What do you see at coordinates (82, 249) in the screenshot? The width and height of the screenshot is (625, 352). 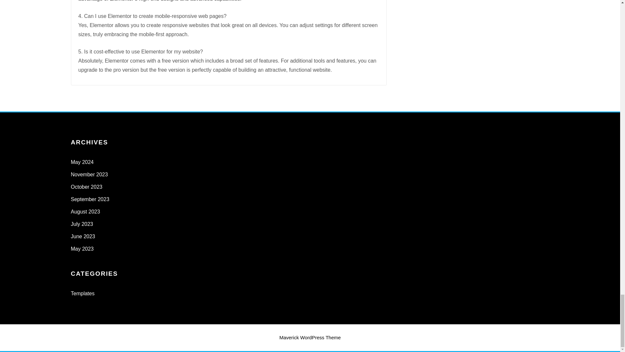 I see `May 2023` at bounding box center [82, 249].